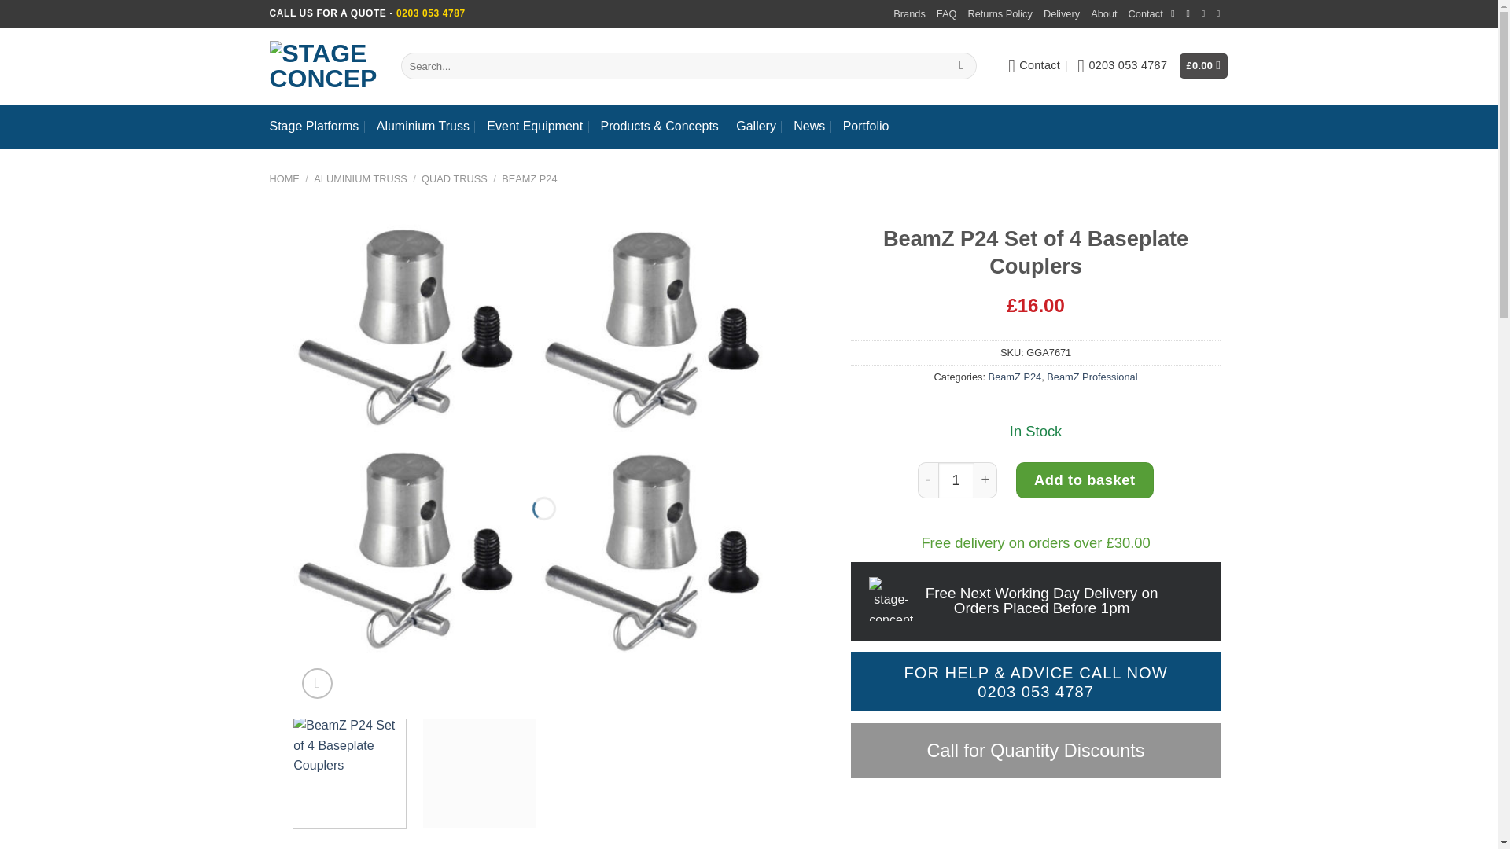  I want to click on Contact, so click(1145, 14).